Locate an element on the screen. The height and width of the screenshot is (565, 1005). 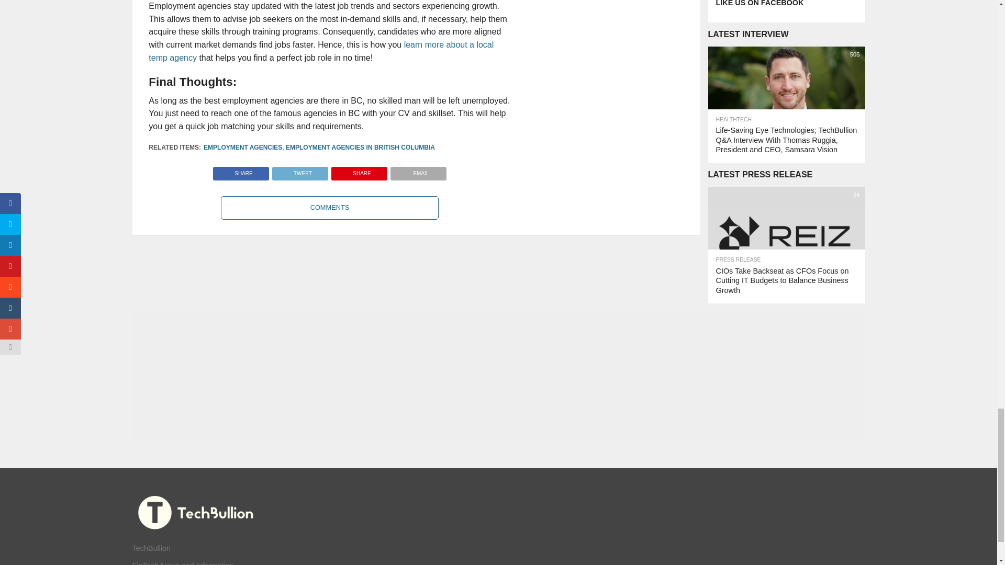
Tweet This Post is located at coordinates (299, 171).